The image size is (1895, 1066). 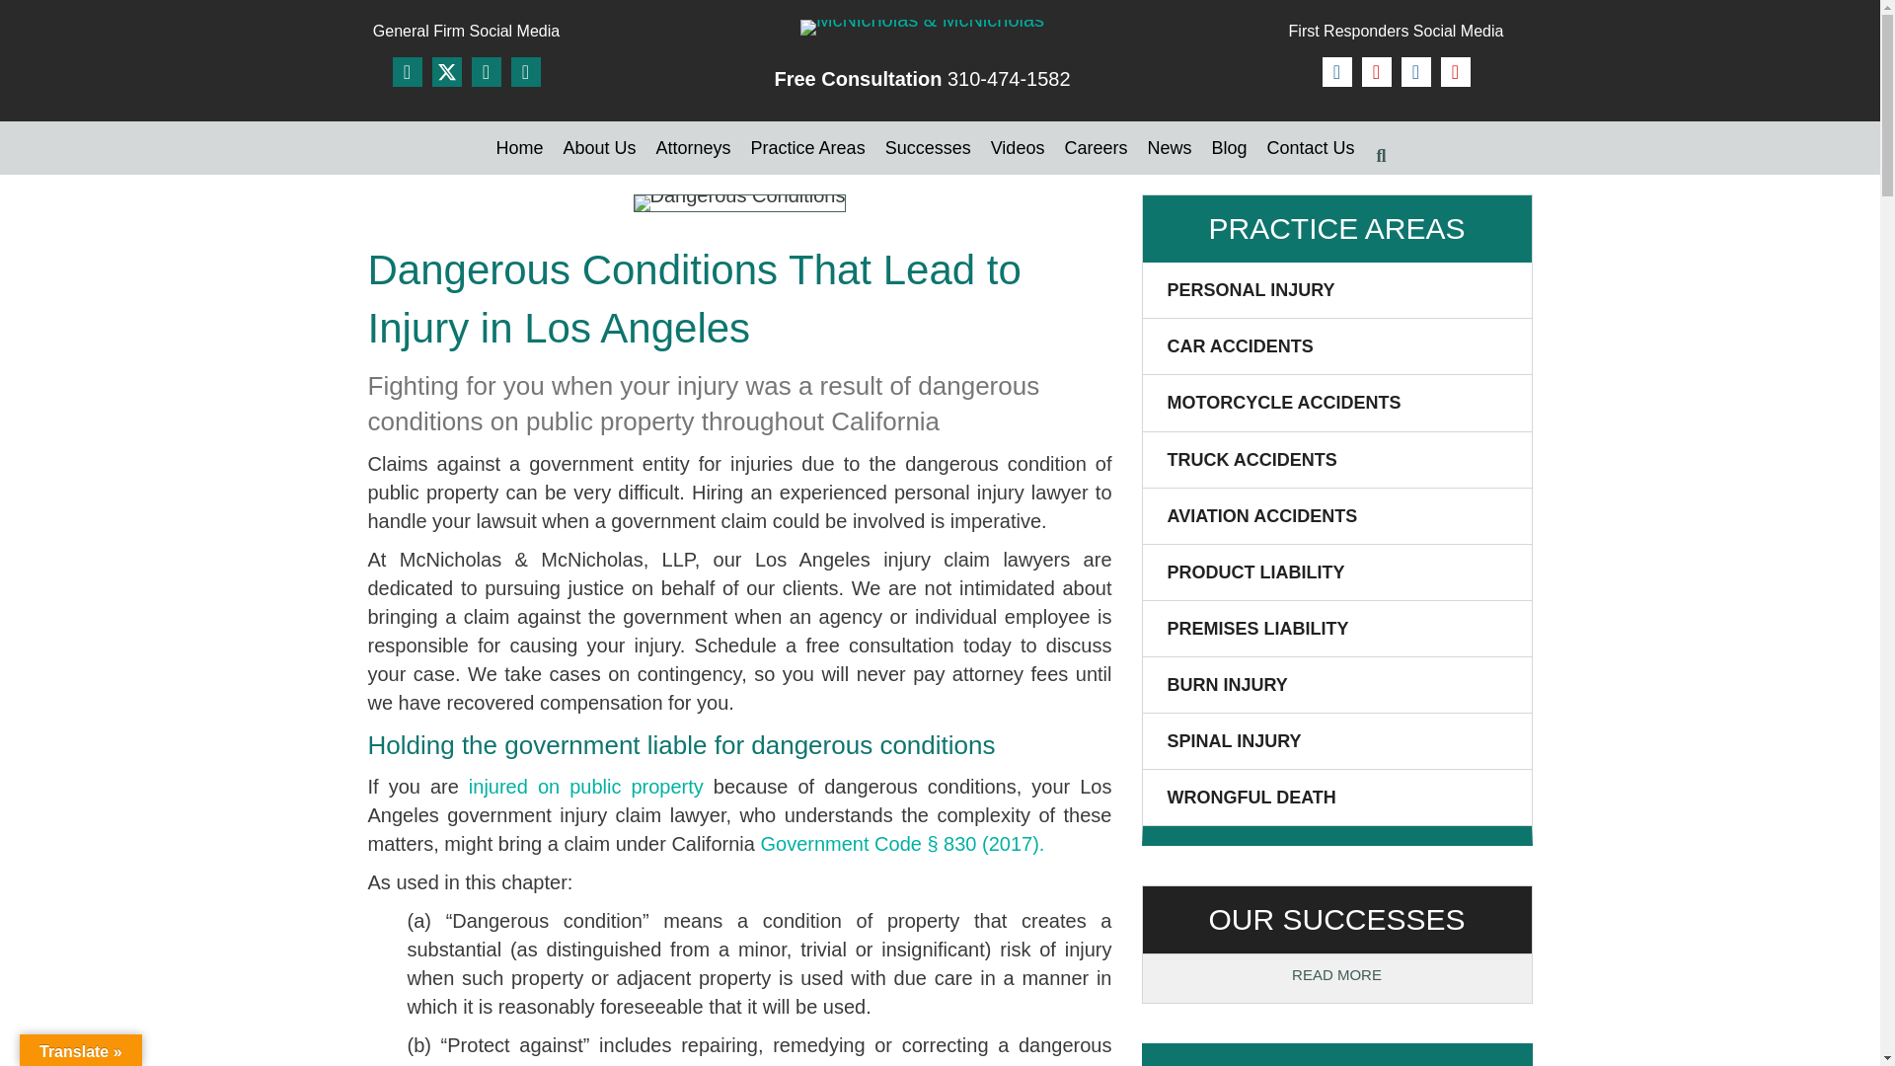 I want to click on LinkedIn, so click(x=487, y=71).